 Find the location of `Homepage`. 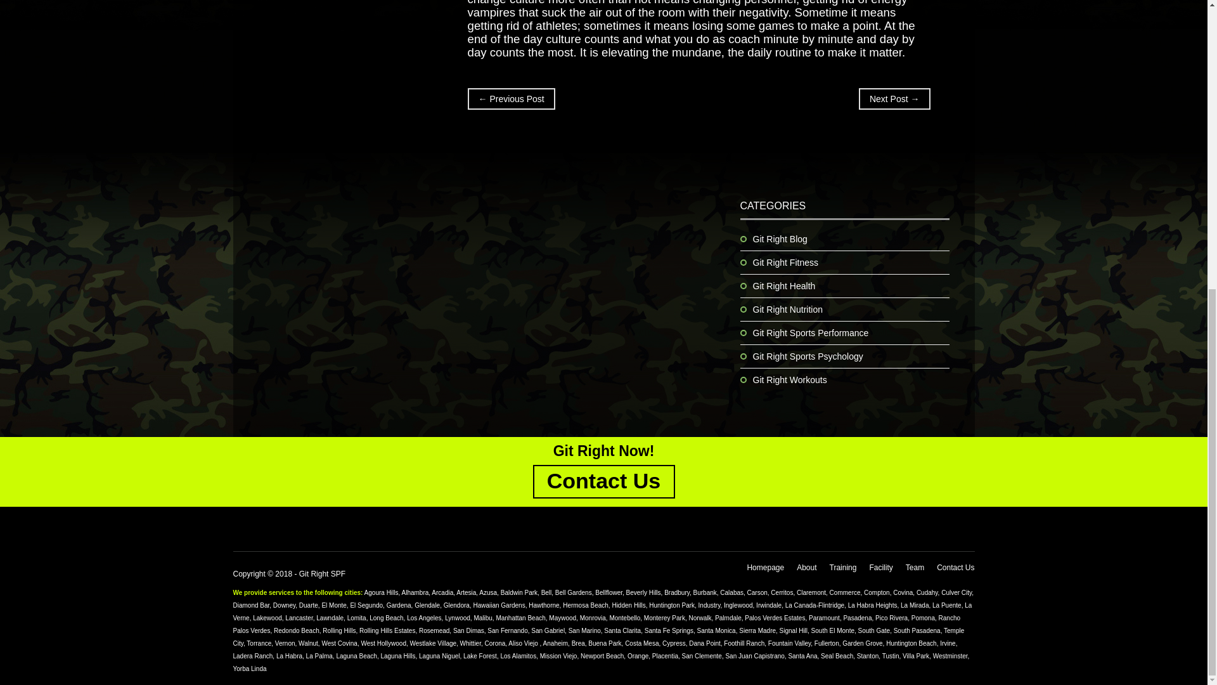

Homepage is located at coordinates (765, 567).